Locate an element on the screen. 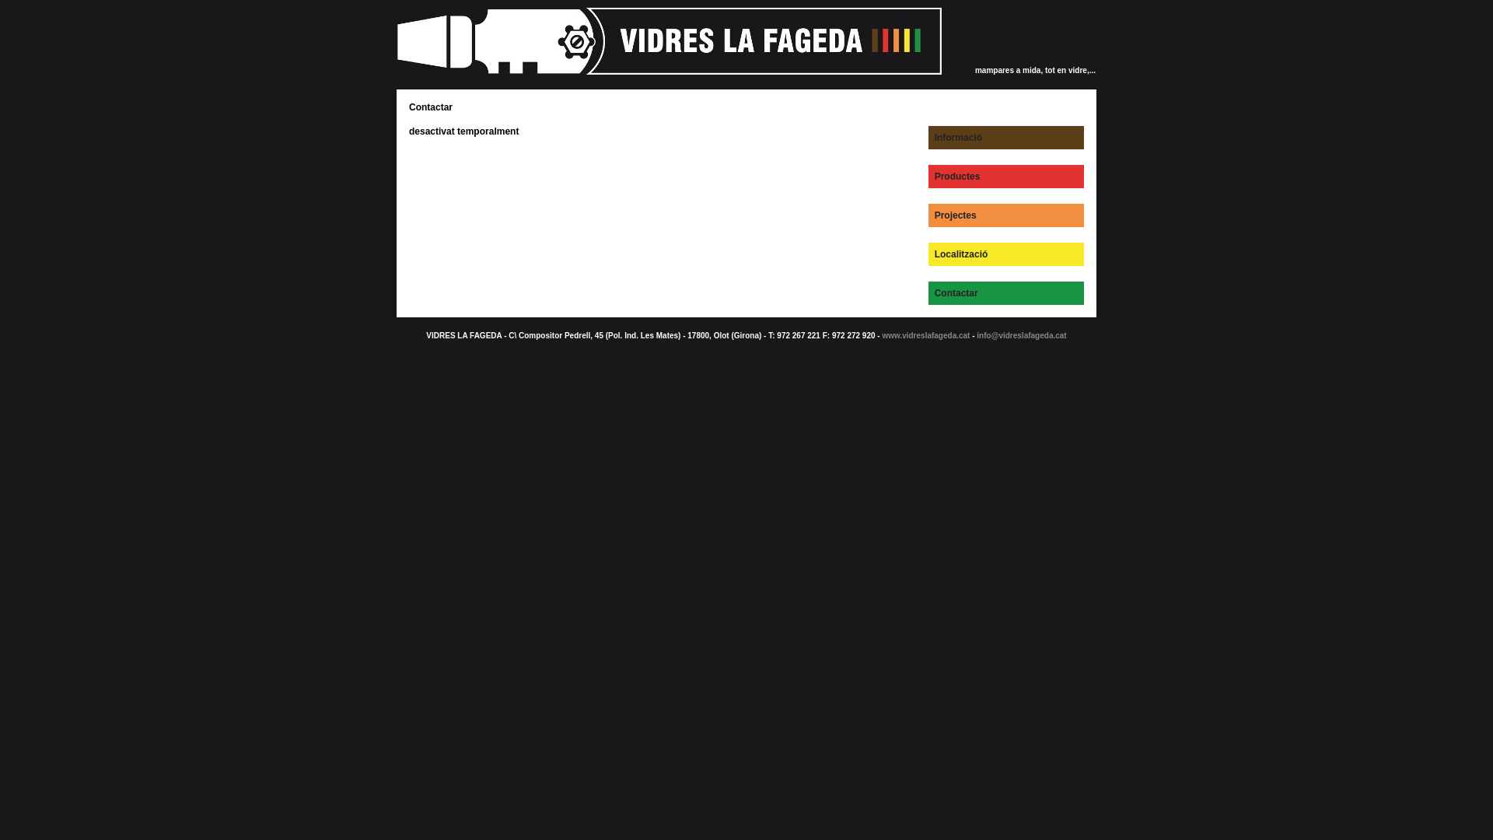 Image resolution: width=1493 pixels, height=840 pixels. info@vidreslafageda.cat is located at coordinates (1022, 336).